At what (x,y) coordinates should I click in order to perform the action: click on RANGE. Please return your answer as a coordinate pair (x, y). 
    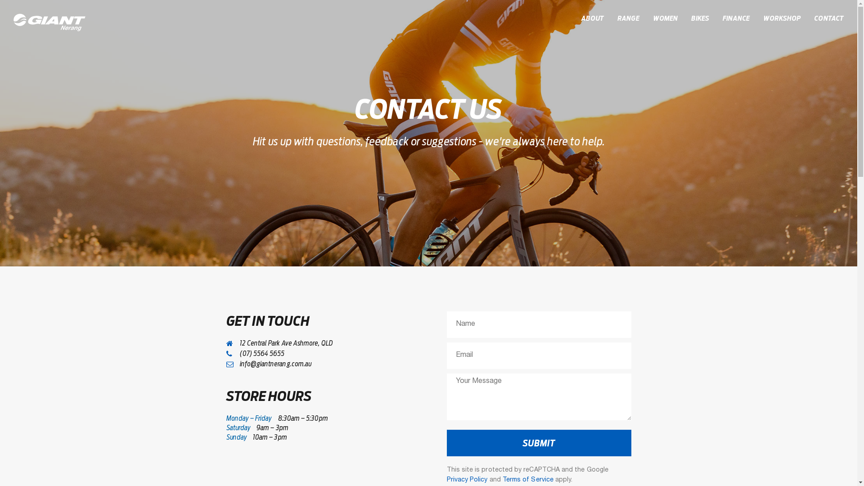
    Looking at the image, I should click on (628, 18).